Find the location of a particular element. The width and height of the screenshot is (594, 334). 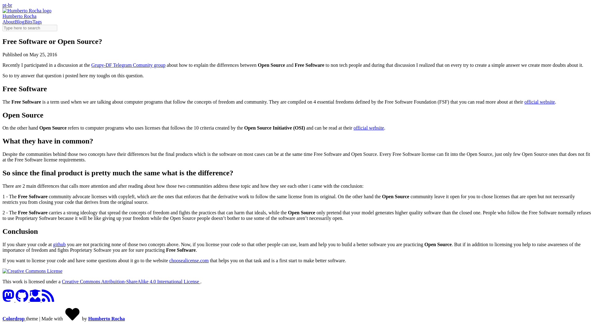

choosealicense.com is located at coordinates (189, 260).